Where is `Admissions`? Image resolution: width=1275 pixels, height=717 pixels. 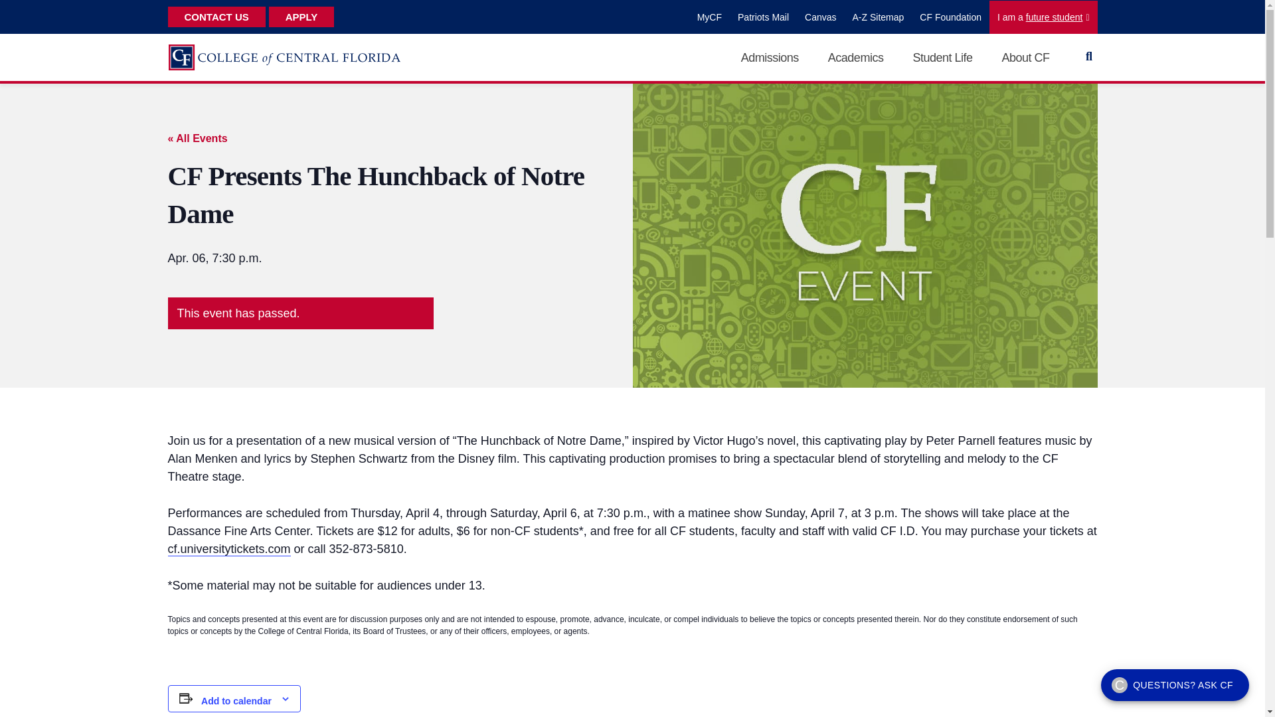 Admissions is located at coordinates (770, 57).